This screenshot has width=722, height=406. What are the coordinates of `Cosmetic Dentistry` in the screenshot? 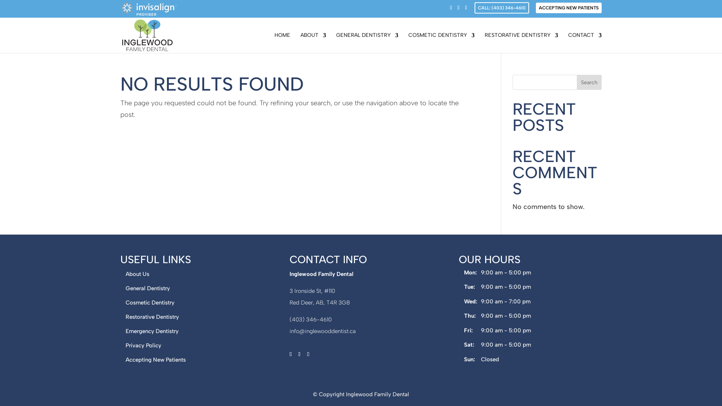 It's located at (150, 303).